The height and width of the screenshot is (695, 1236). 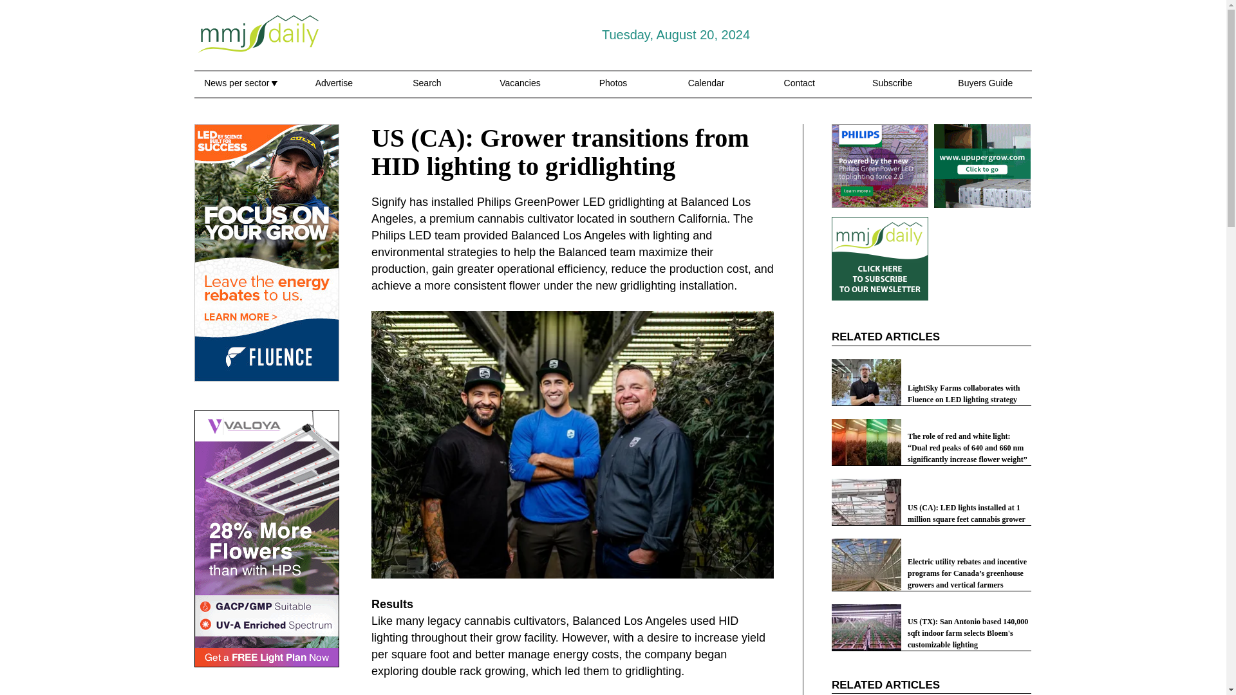 I want to click on Search, so click(x=427, y=90).